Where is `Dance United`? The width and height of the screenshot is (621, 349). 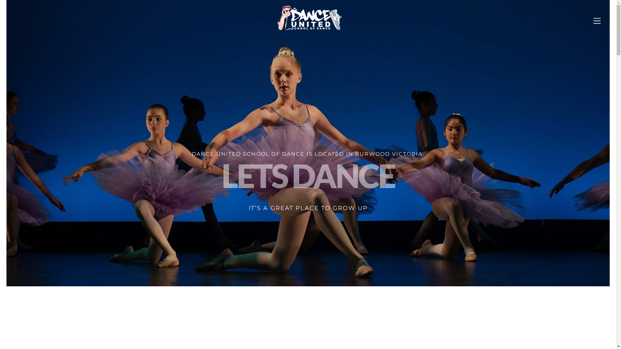
Dance United is located at coordinates (310, 28).